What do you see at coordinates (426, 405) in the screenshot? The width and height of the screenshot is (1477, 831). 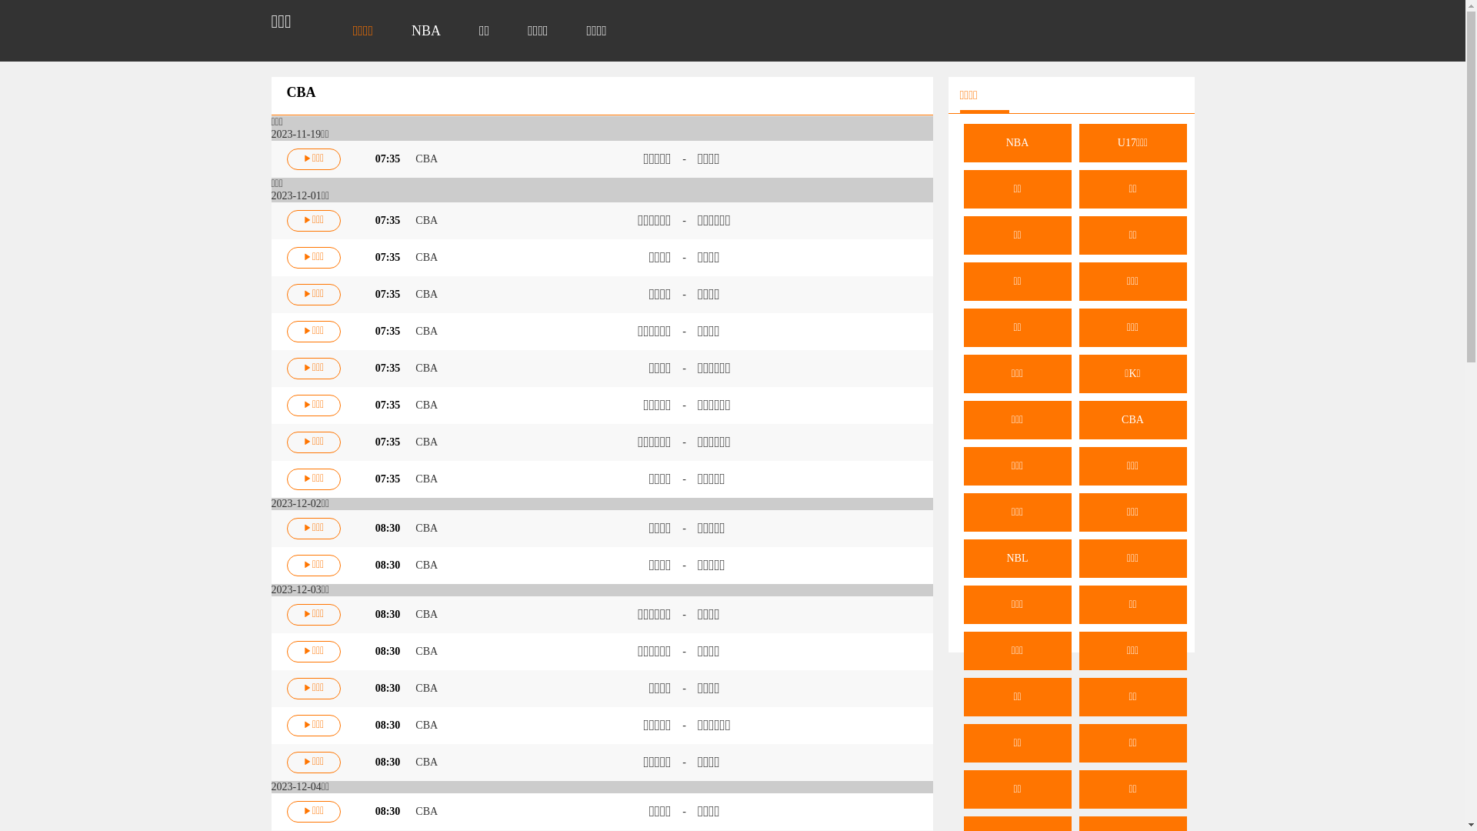 I see `CBA` at bounding box center [426, 405].